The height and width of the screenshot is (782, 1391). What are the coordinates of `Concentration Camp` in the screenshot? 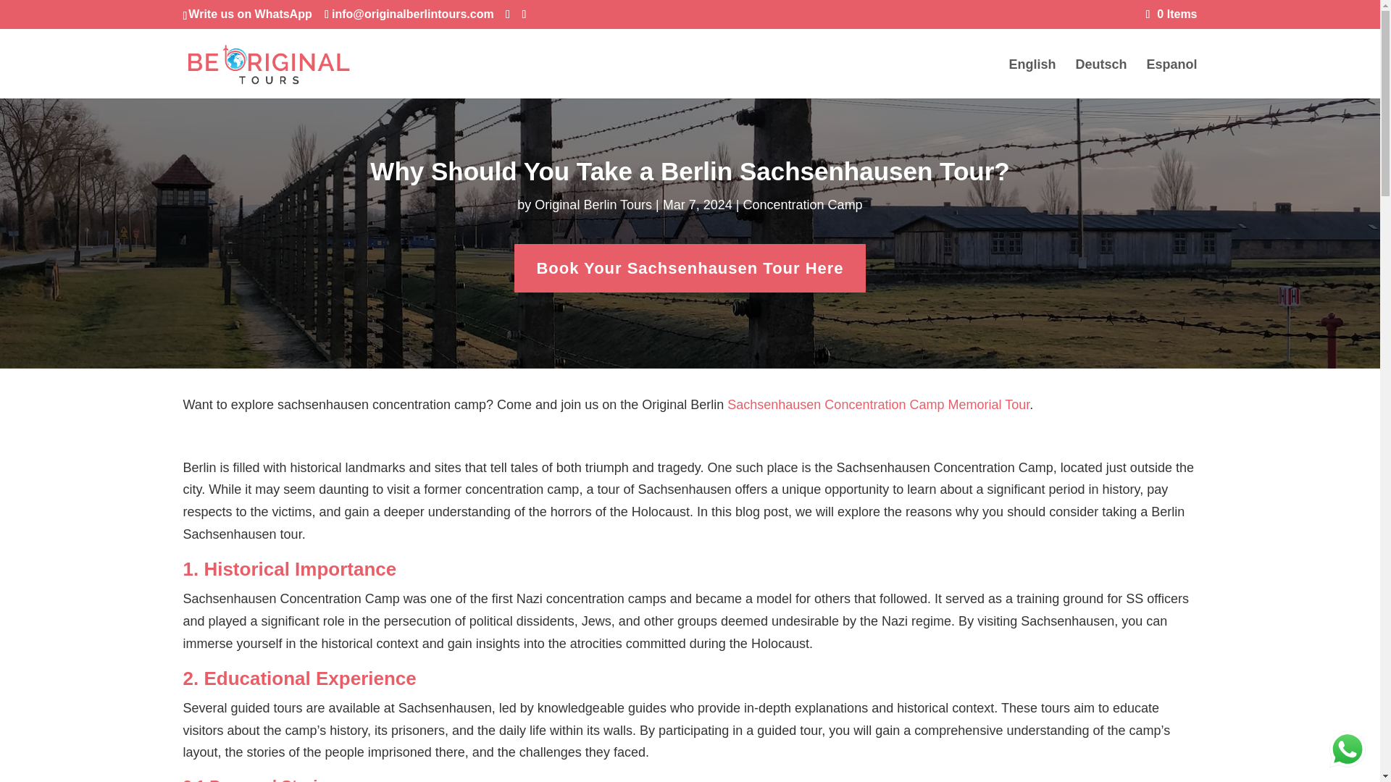 It's located at (803, 204).